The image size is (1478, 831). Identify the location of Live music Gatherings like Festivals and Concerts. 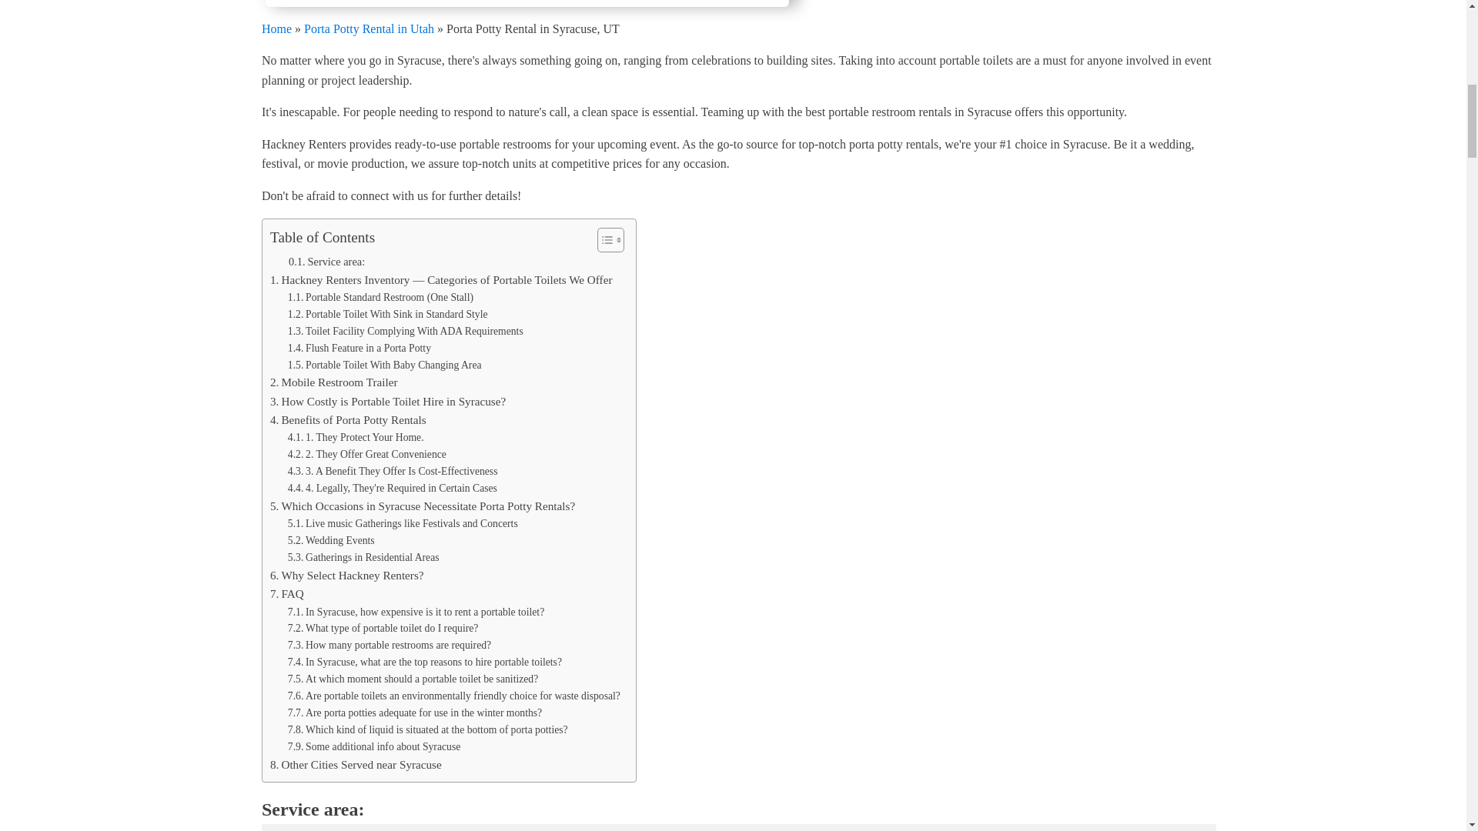
(403, 523).